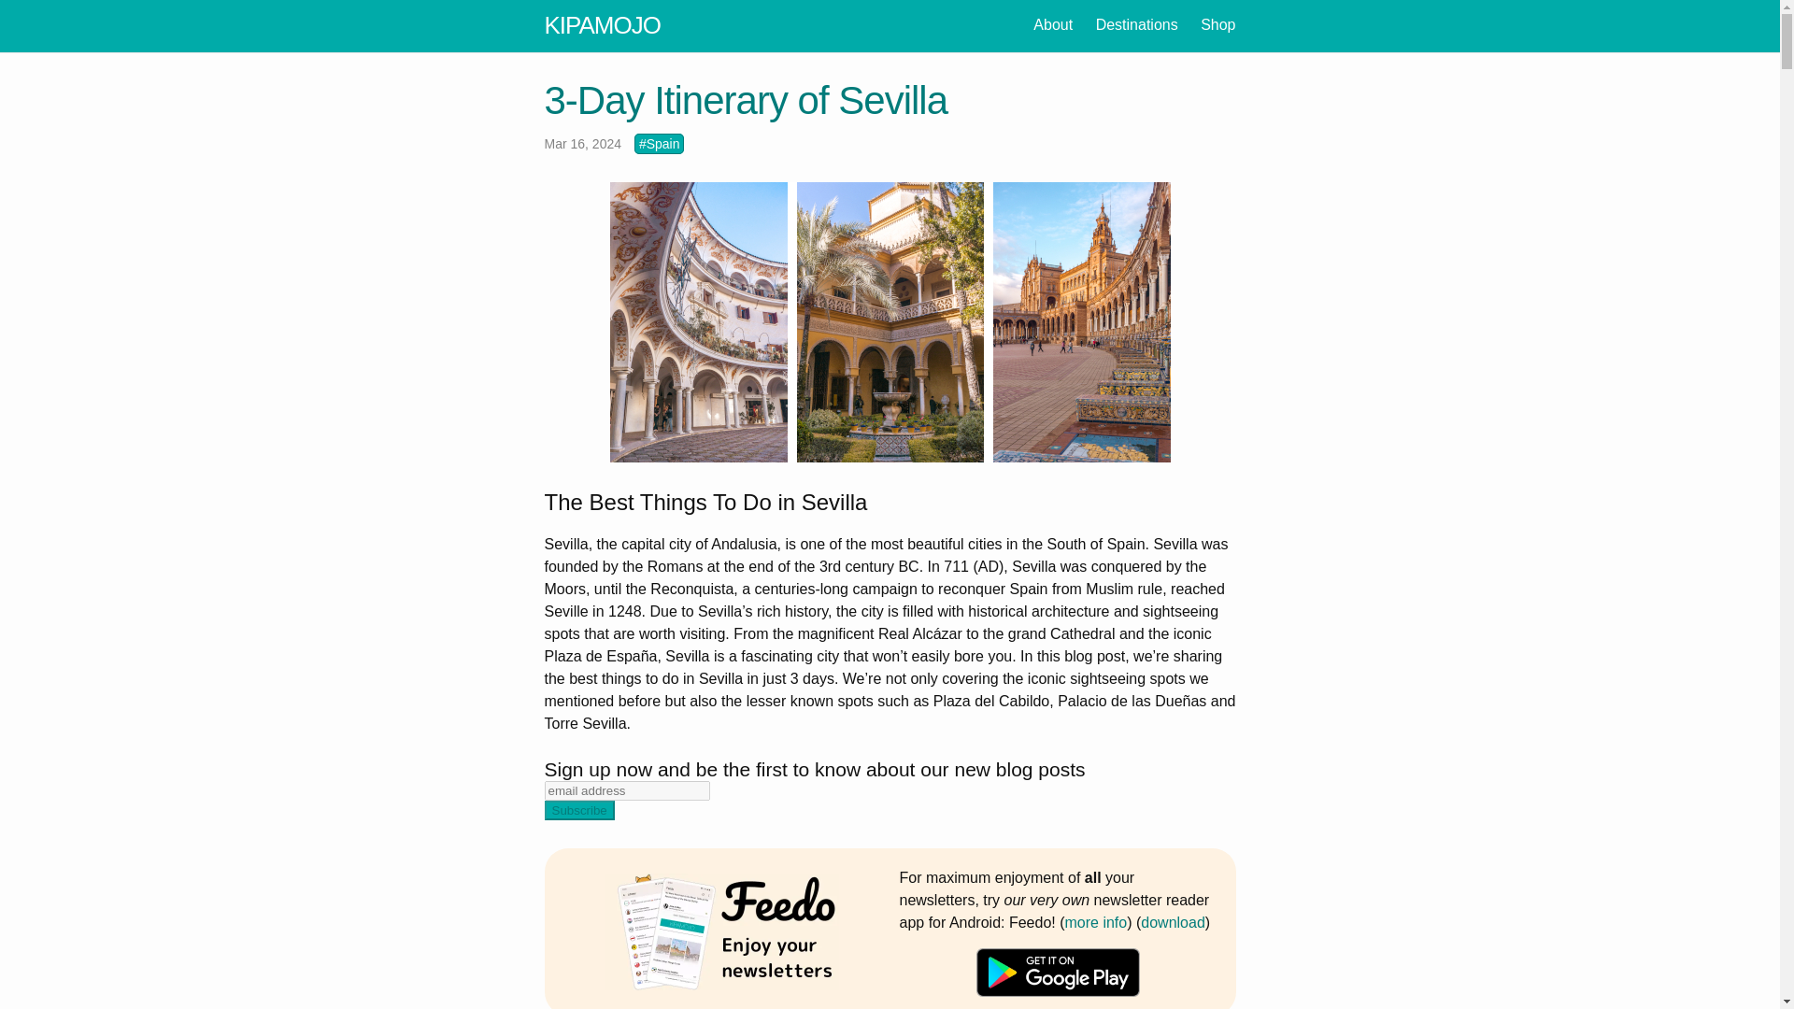 The image size is (1794, 1009). I want to click on download, so click(1174, 921).